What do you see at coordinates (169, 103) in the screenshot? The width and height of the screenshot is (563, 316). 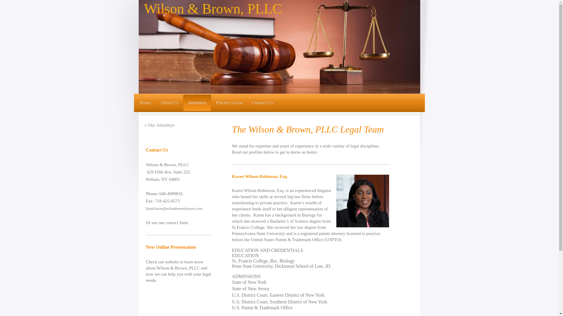 I see `About Us` at bounding box center [169, 103].